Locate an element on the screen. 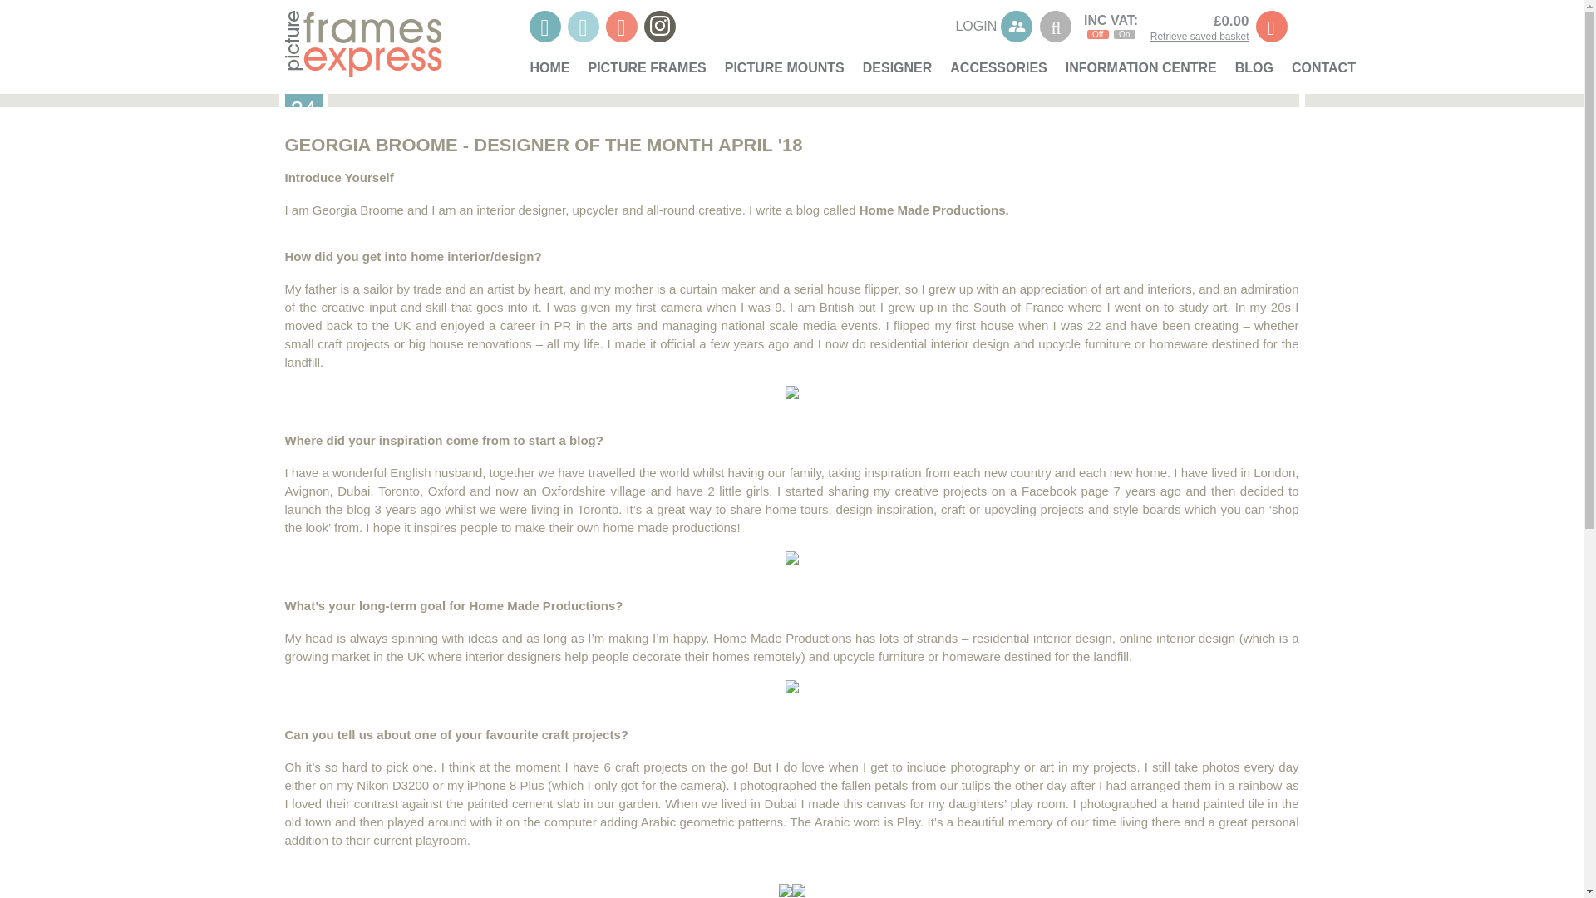  PICTURE MOUNTS is located at coordinates (784, 73).